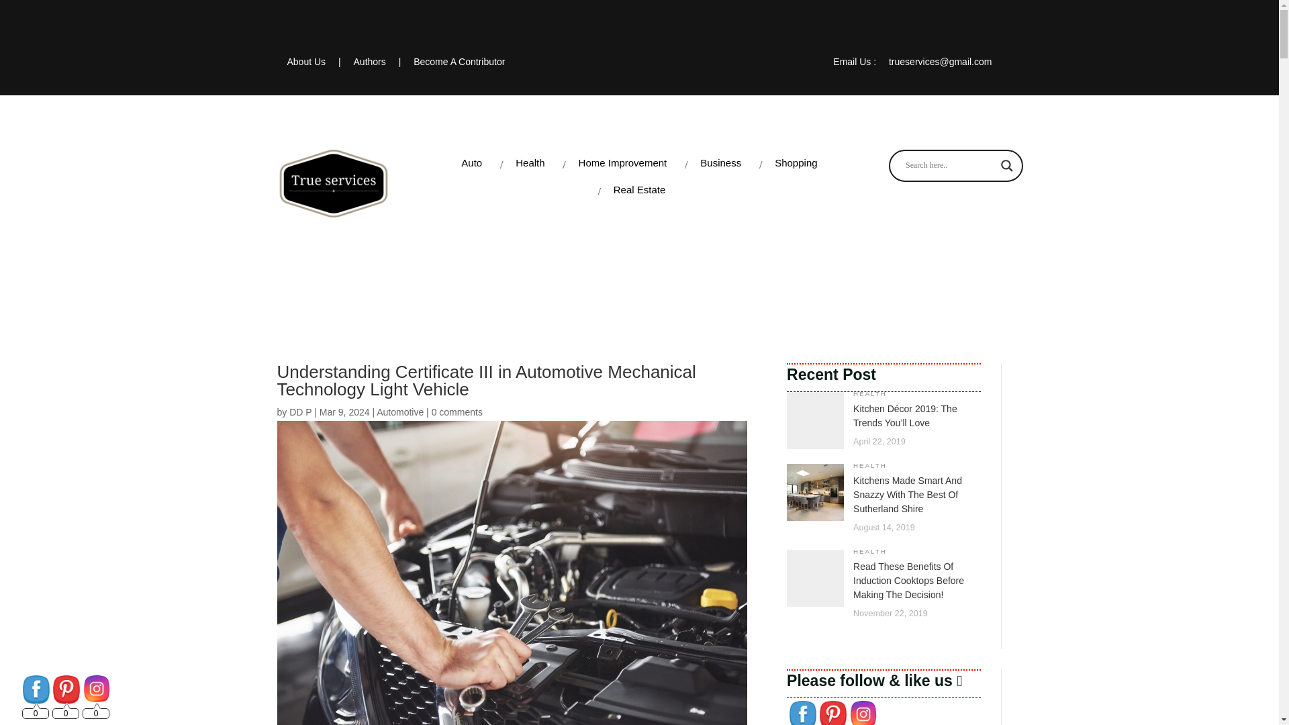 The width and height of the screenshot is (1289, 725). Describe the element at coordinates (300, 412) in the screenshot. I see `Posts by DD P` at that location.